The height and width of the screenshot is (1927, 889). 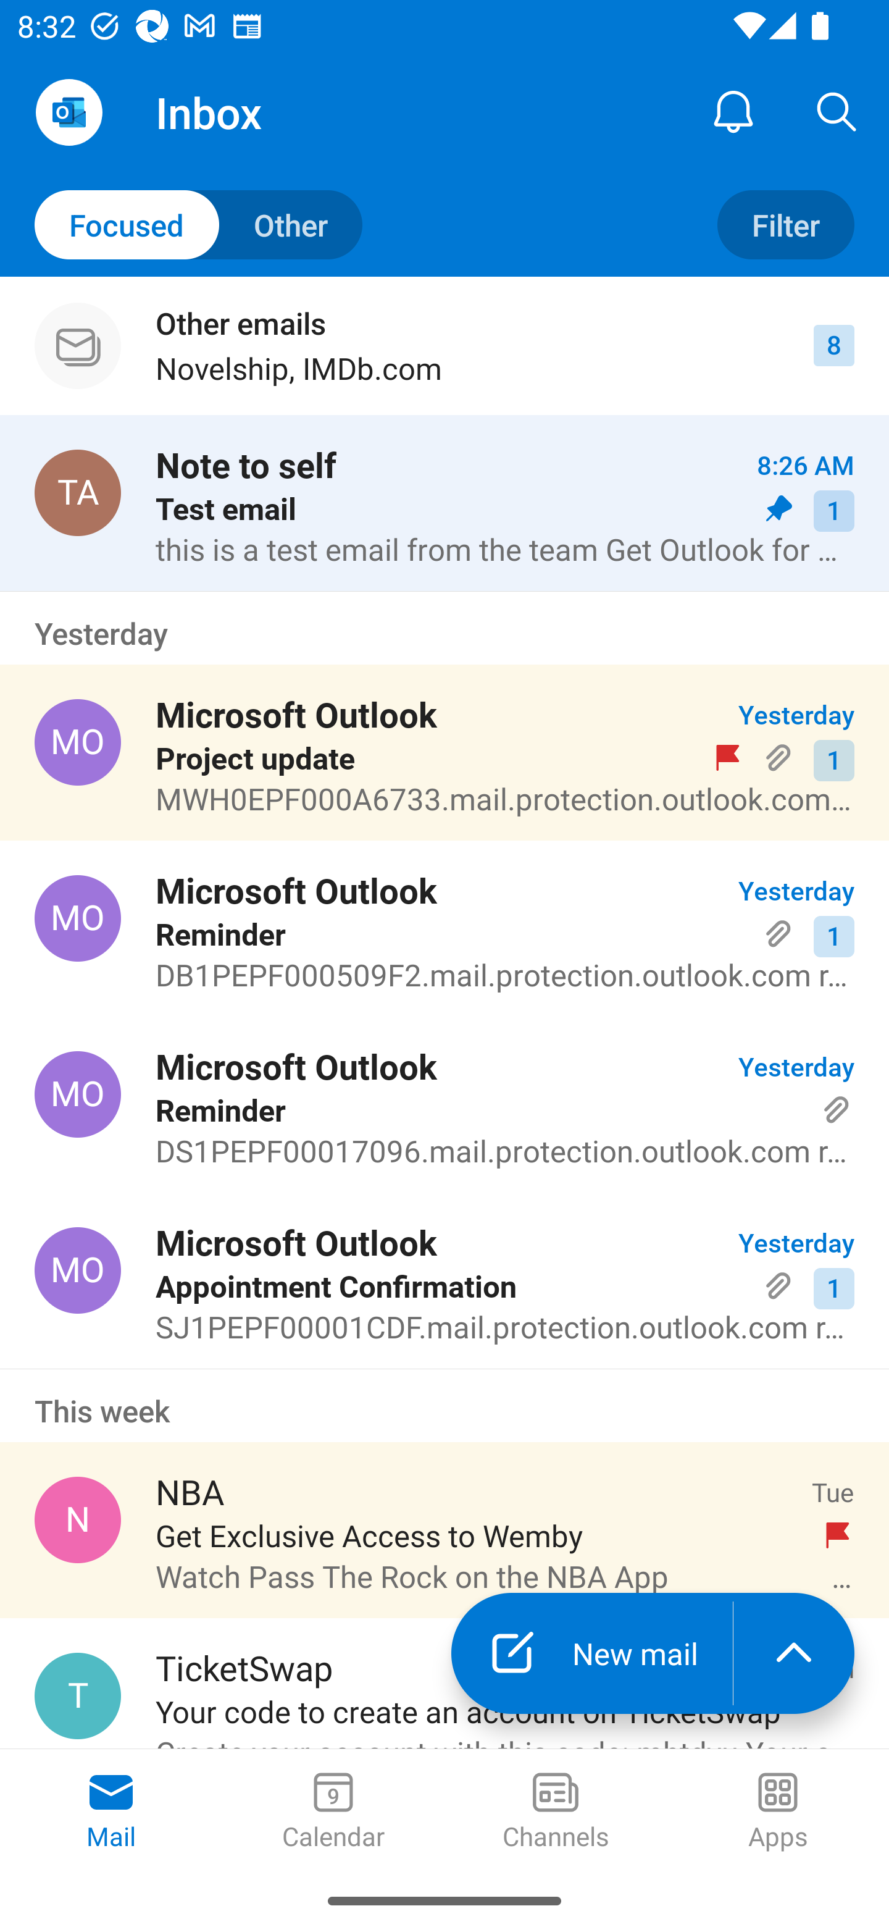 What do you see at coordinates (794, 1653) in the screenshot?
I see `launch the extended action menu` at bounding box center [794, 1653].